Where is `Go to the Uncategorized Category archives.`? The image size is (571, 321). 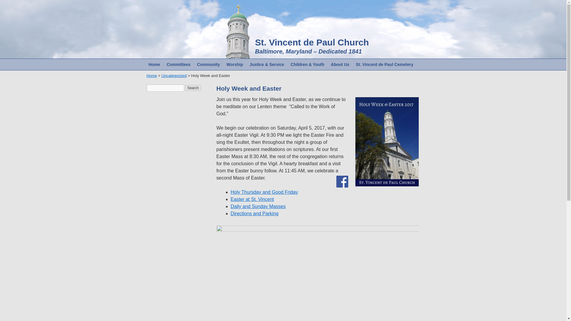 Go to the Uncategorized Category archives. is located at coordinates (174, 75).